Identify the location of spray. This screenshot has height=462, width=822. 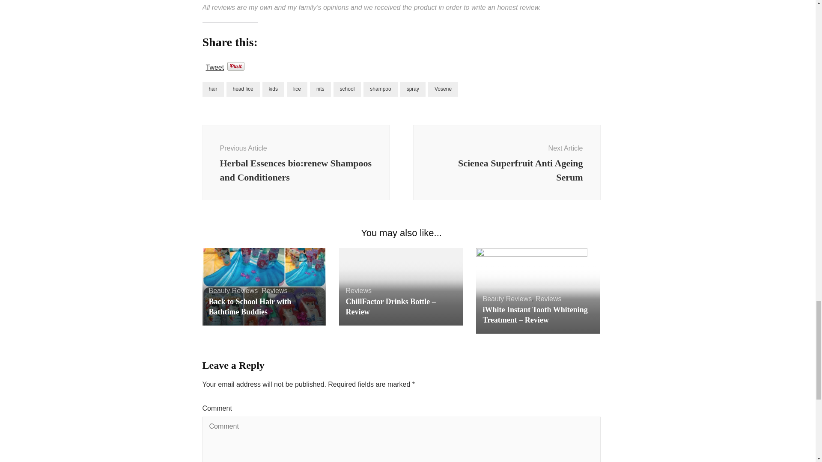
(413, 89).